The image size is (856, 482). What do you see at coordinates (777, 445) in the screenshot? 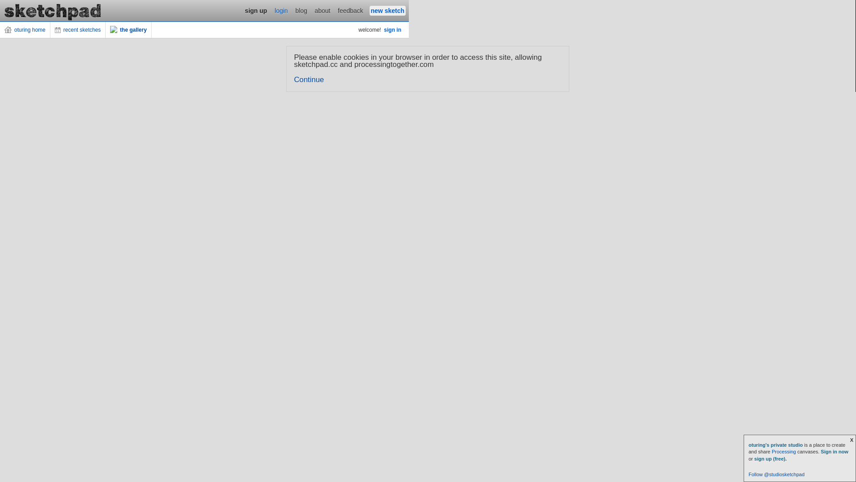
I see `oturing's private studio` at bounding box center [777, 445].